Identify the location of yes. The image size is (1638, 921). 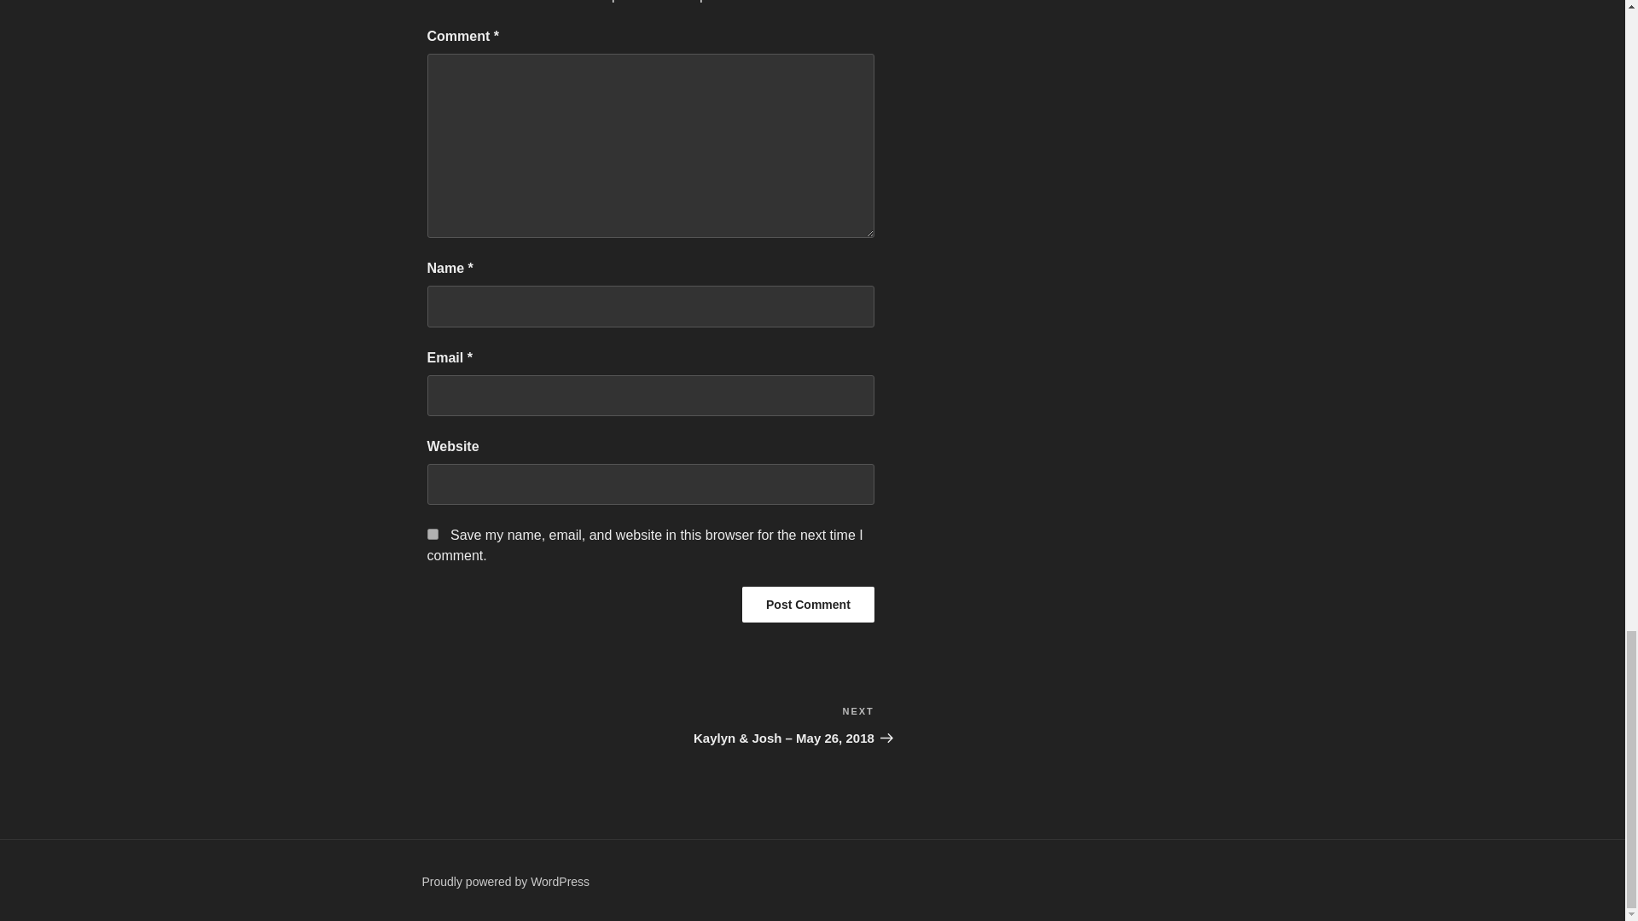
(432, 534).